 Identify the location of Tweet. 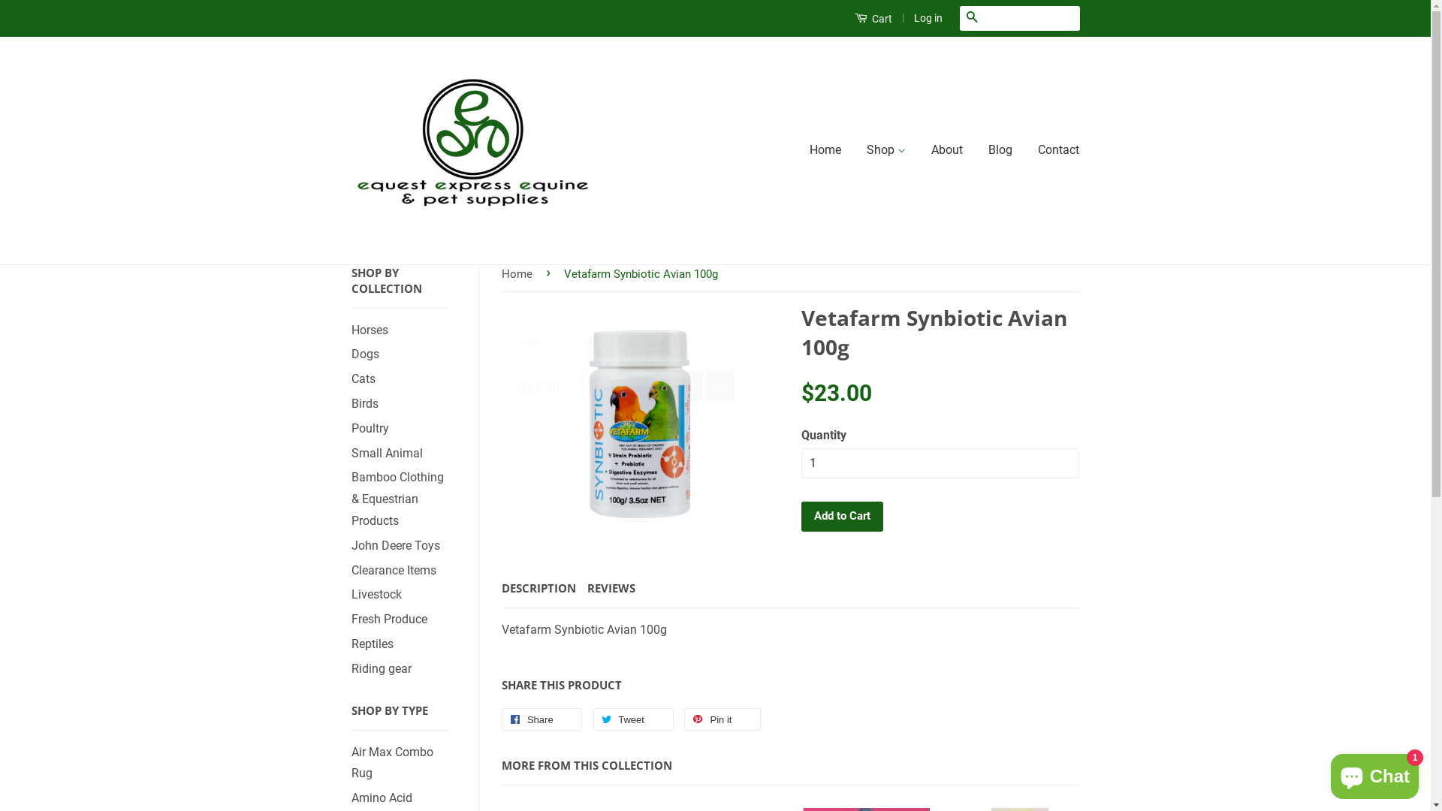
(634, 719).